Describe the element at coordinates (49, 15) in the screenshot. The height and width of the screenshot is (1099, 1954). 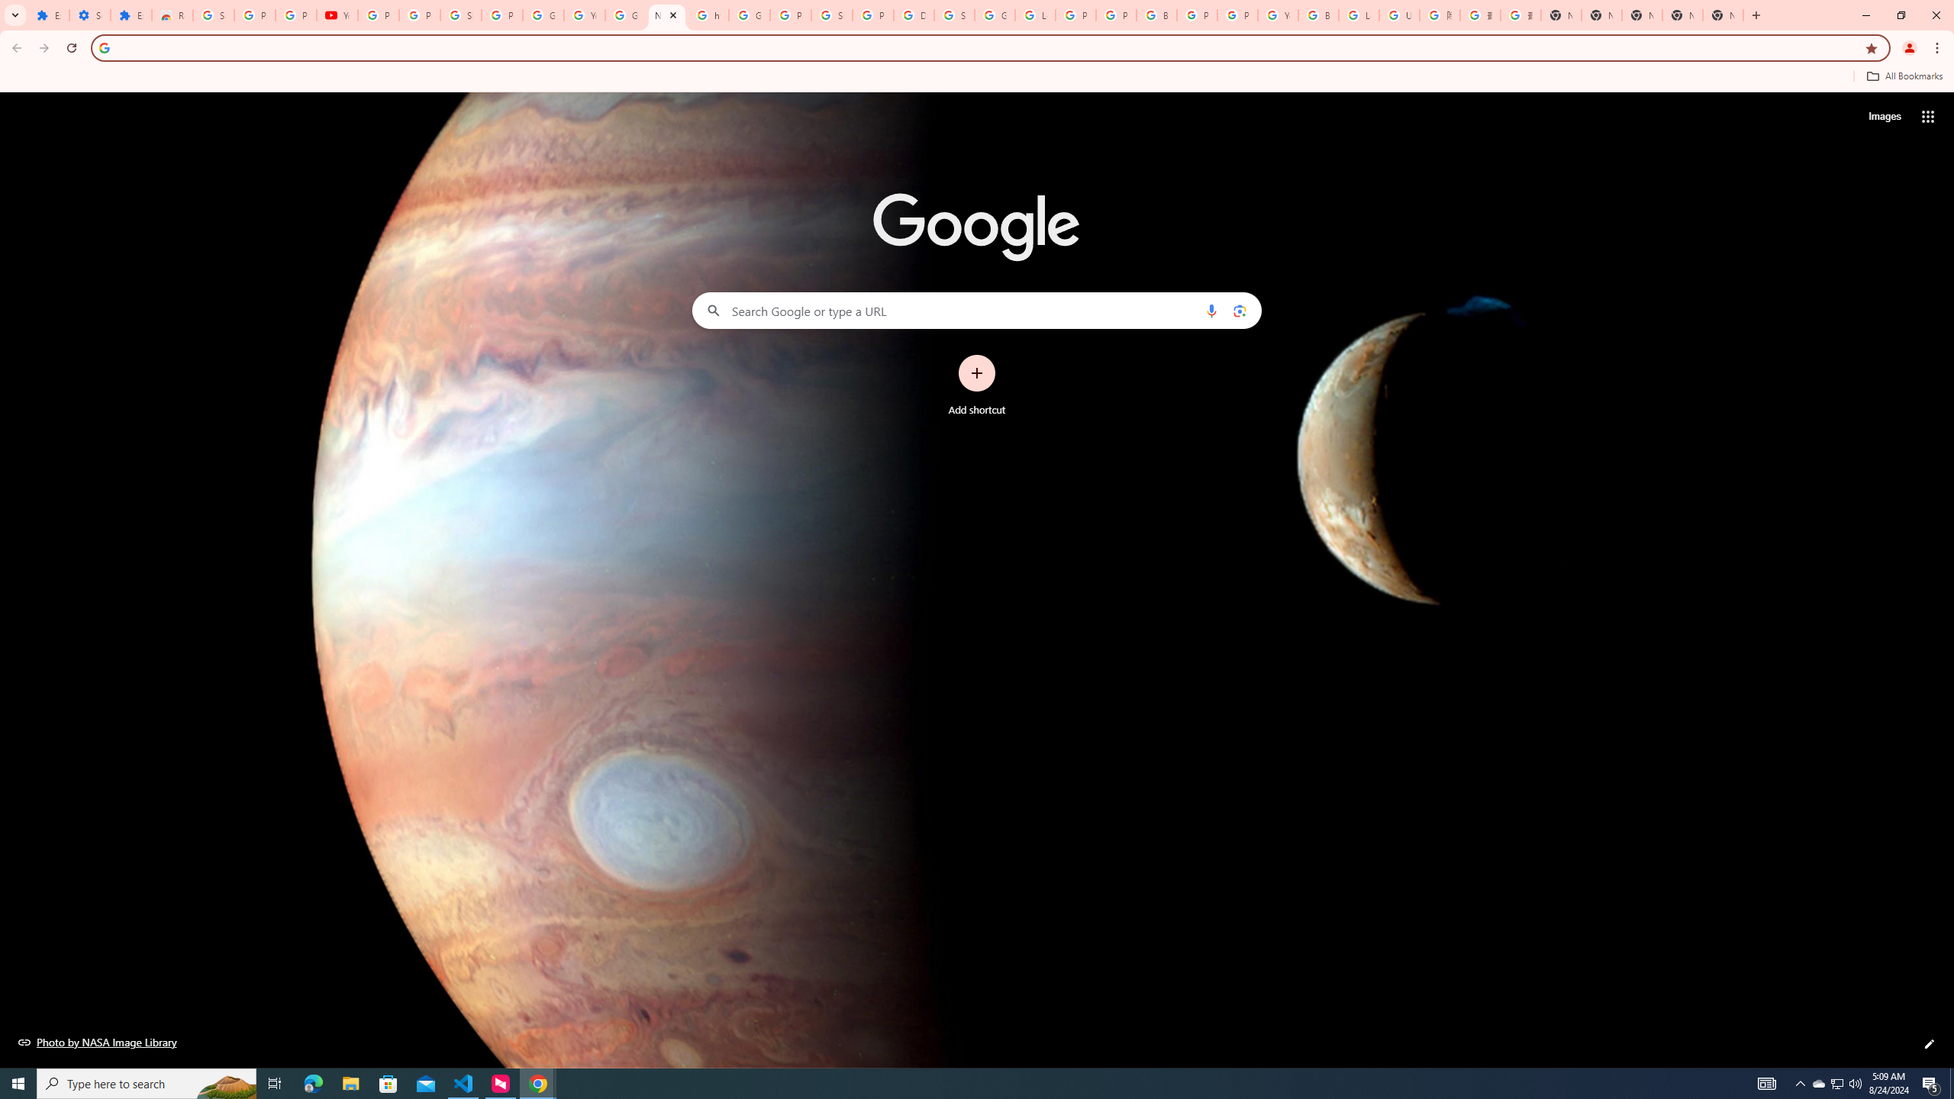
I see `Extensions` at that location.